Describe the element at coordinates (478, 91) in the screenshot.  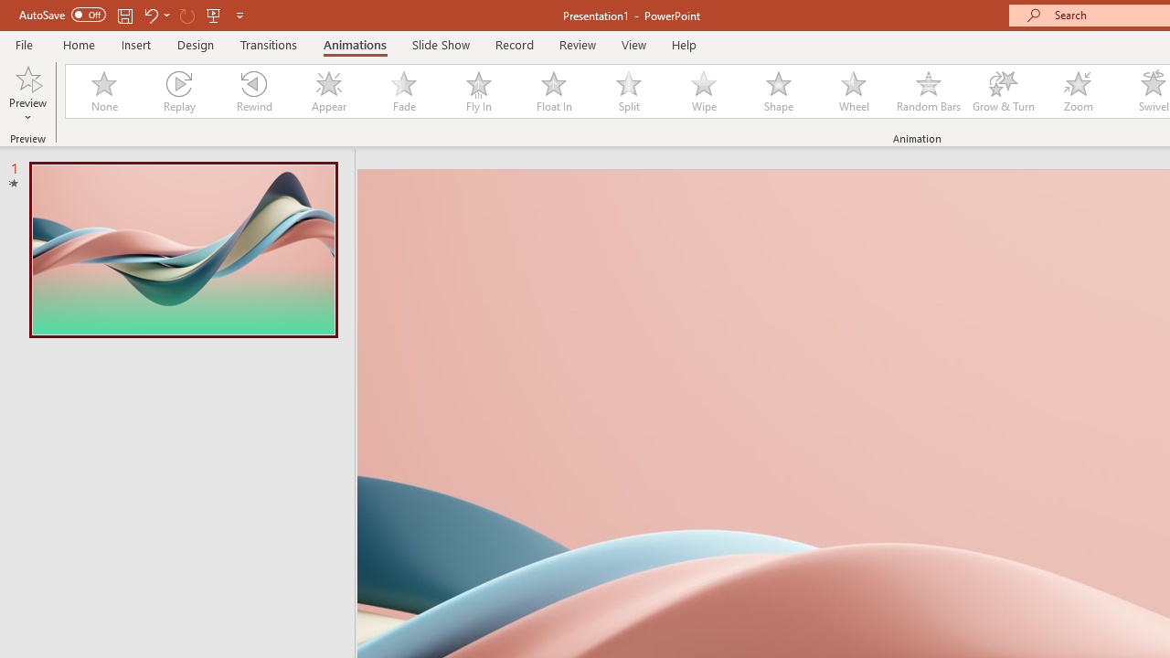
I see `Fly In` at that location.